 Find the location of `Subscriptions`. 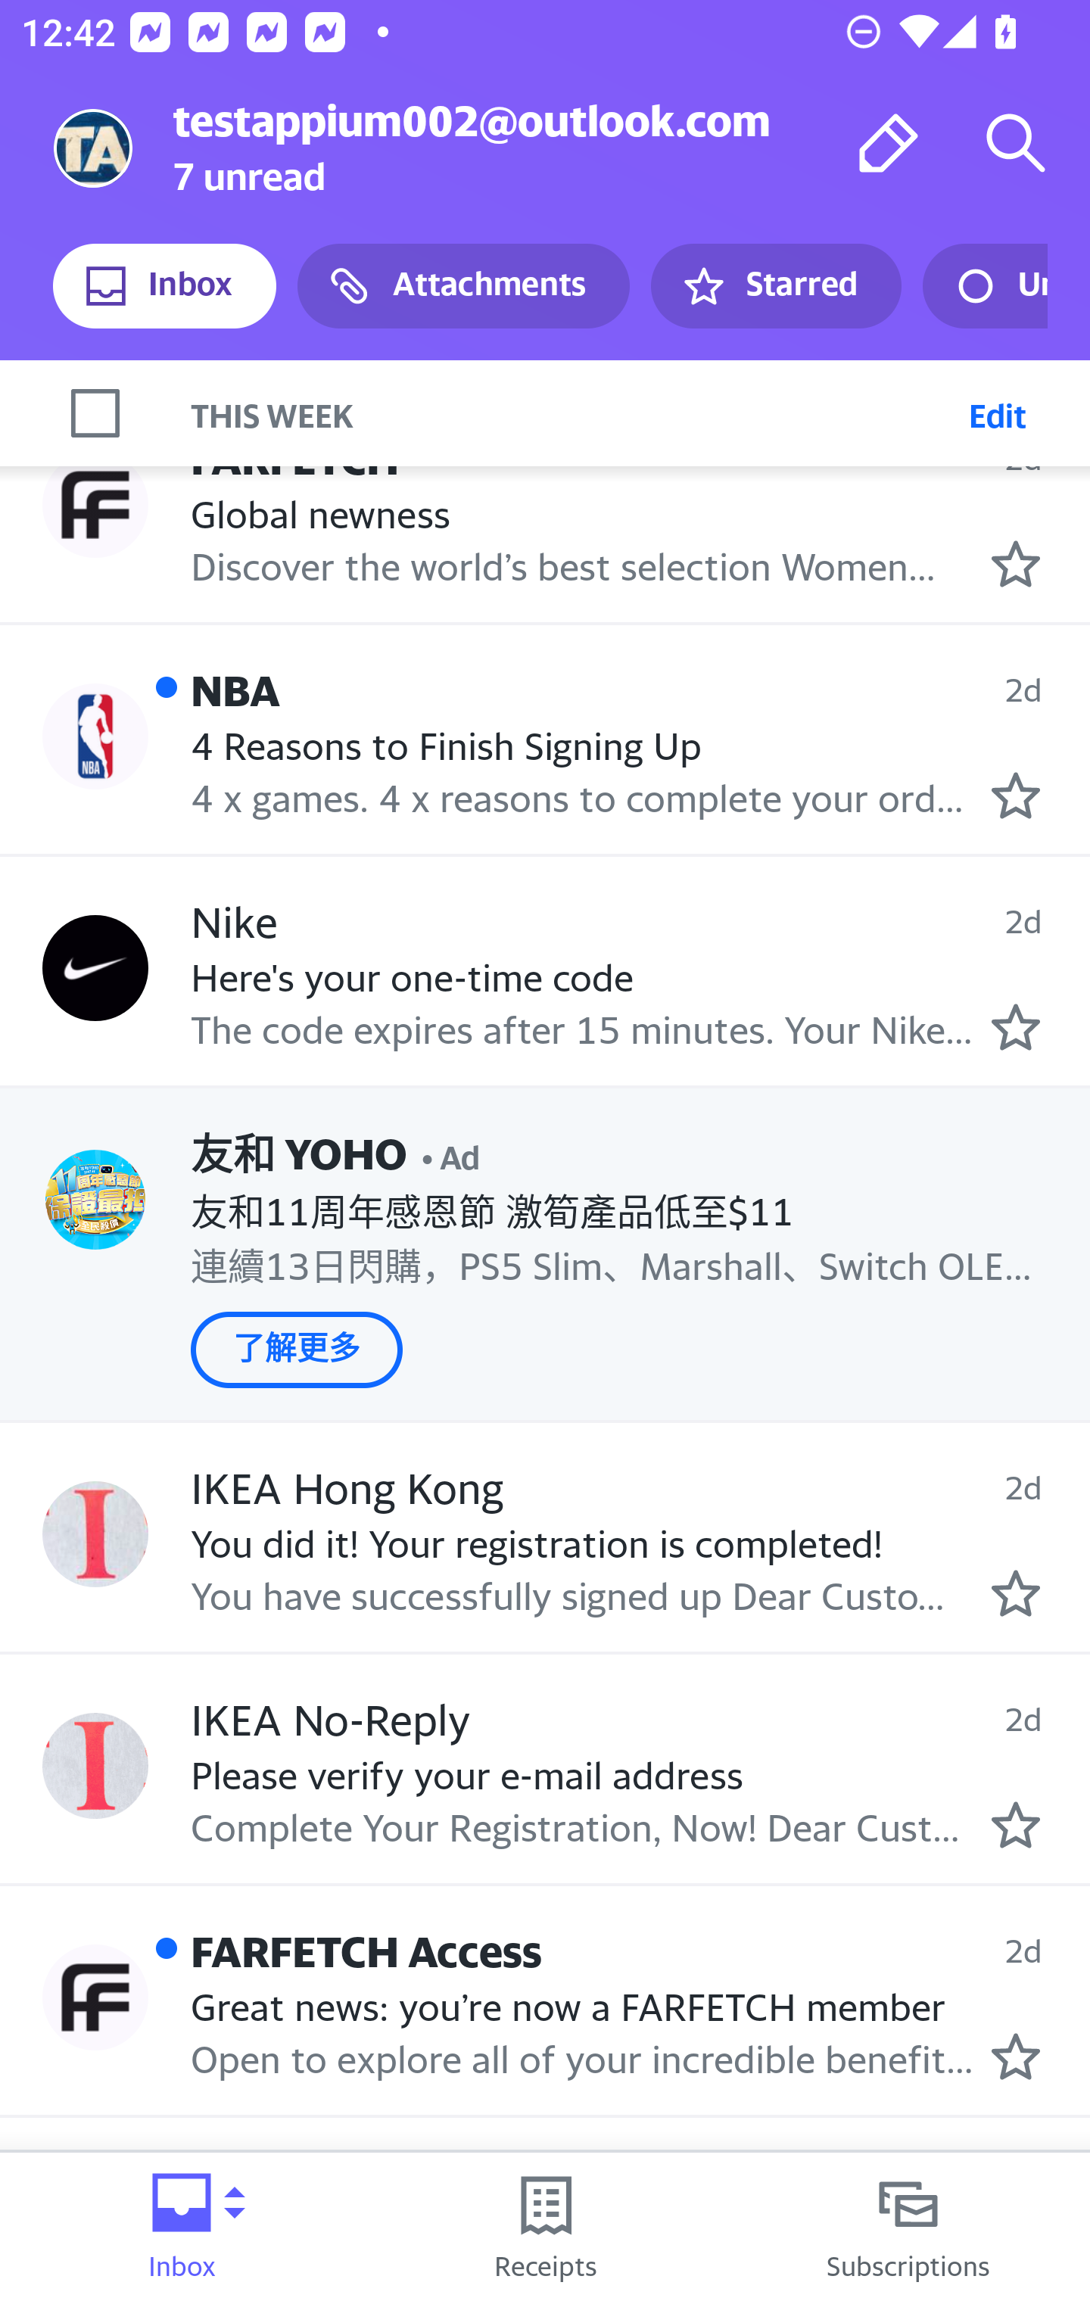

Subscriptions is located at coordinates (908, 2227).